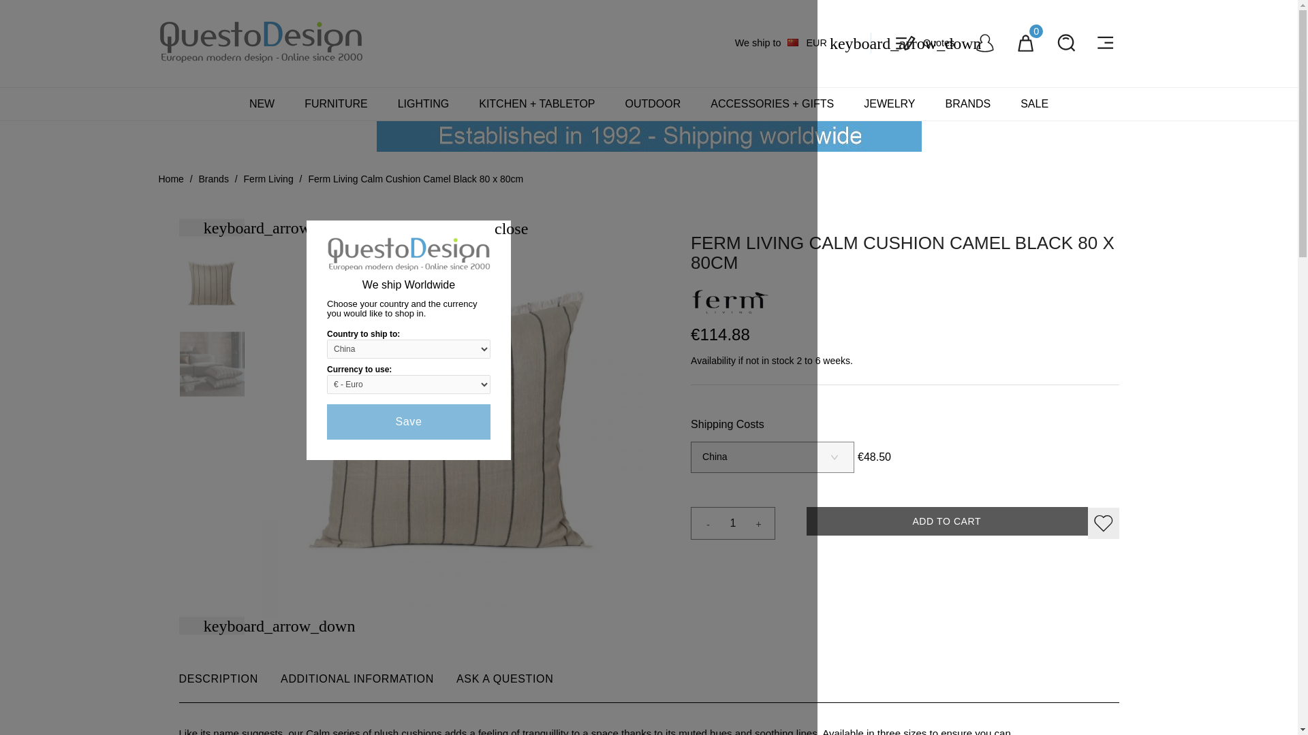 This screenshot has width=1308, height=735. I want to click on Save, so click(409, 422).